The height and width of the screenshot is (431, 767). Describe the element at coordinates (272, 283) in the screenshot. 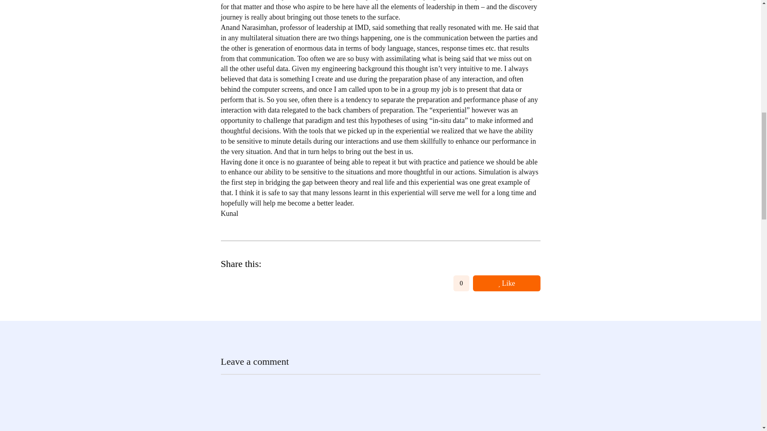

I see `Click to share on Twitter` at that location.